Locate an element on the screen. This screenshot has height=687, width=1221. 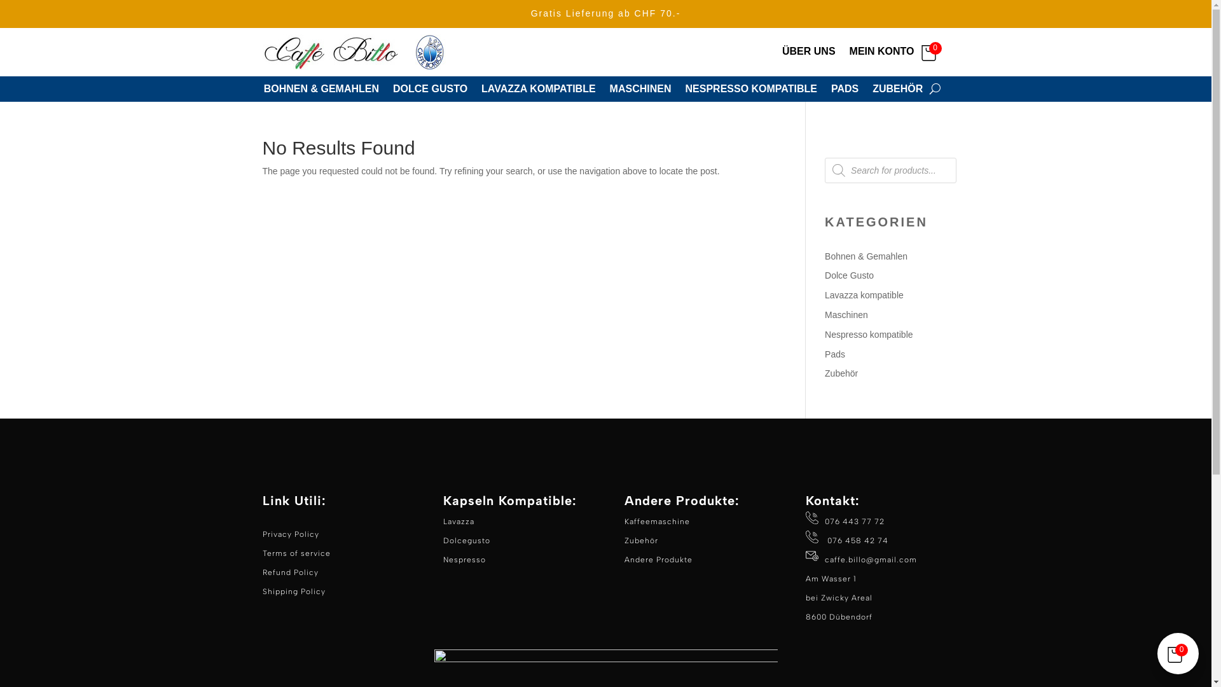
Lavazza kompatible is located at coordinates (864, 295).